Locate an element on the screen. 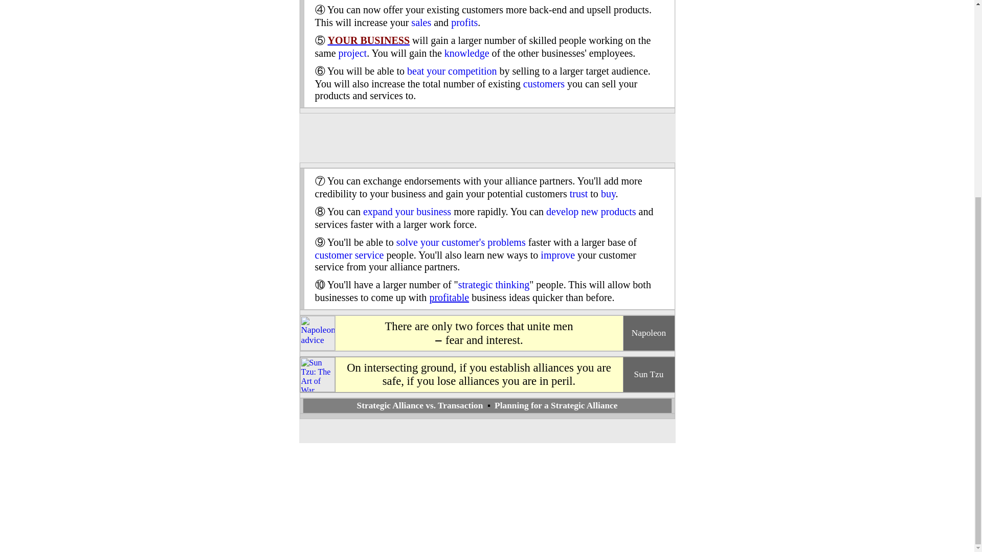 This screenshot has width=982, height=552. beat your competition is located at coordinates (452, 71).